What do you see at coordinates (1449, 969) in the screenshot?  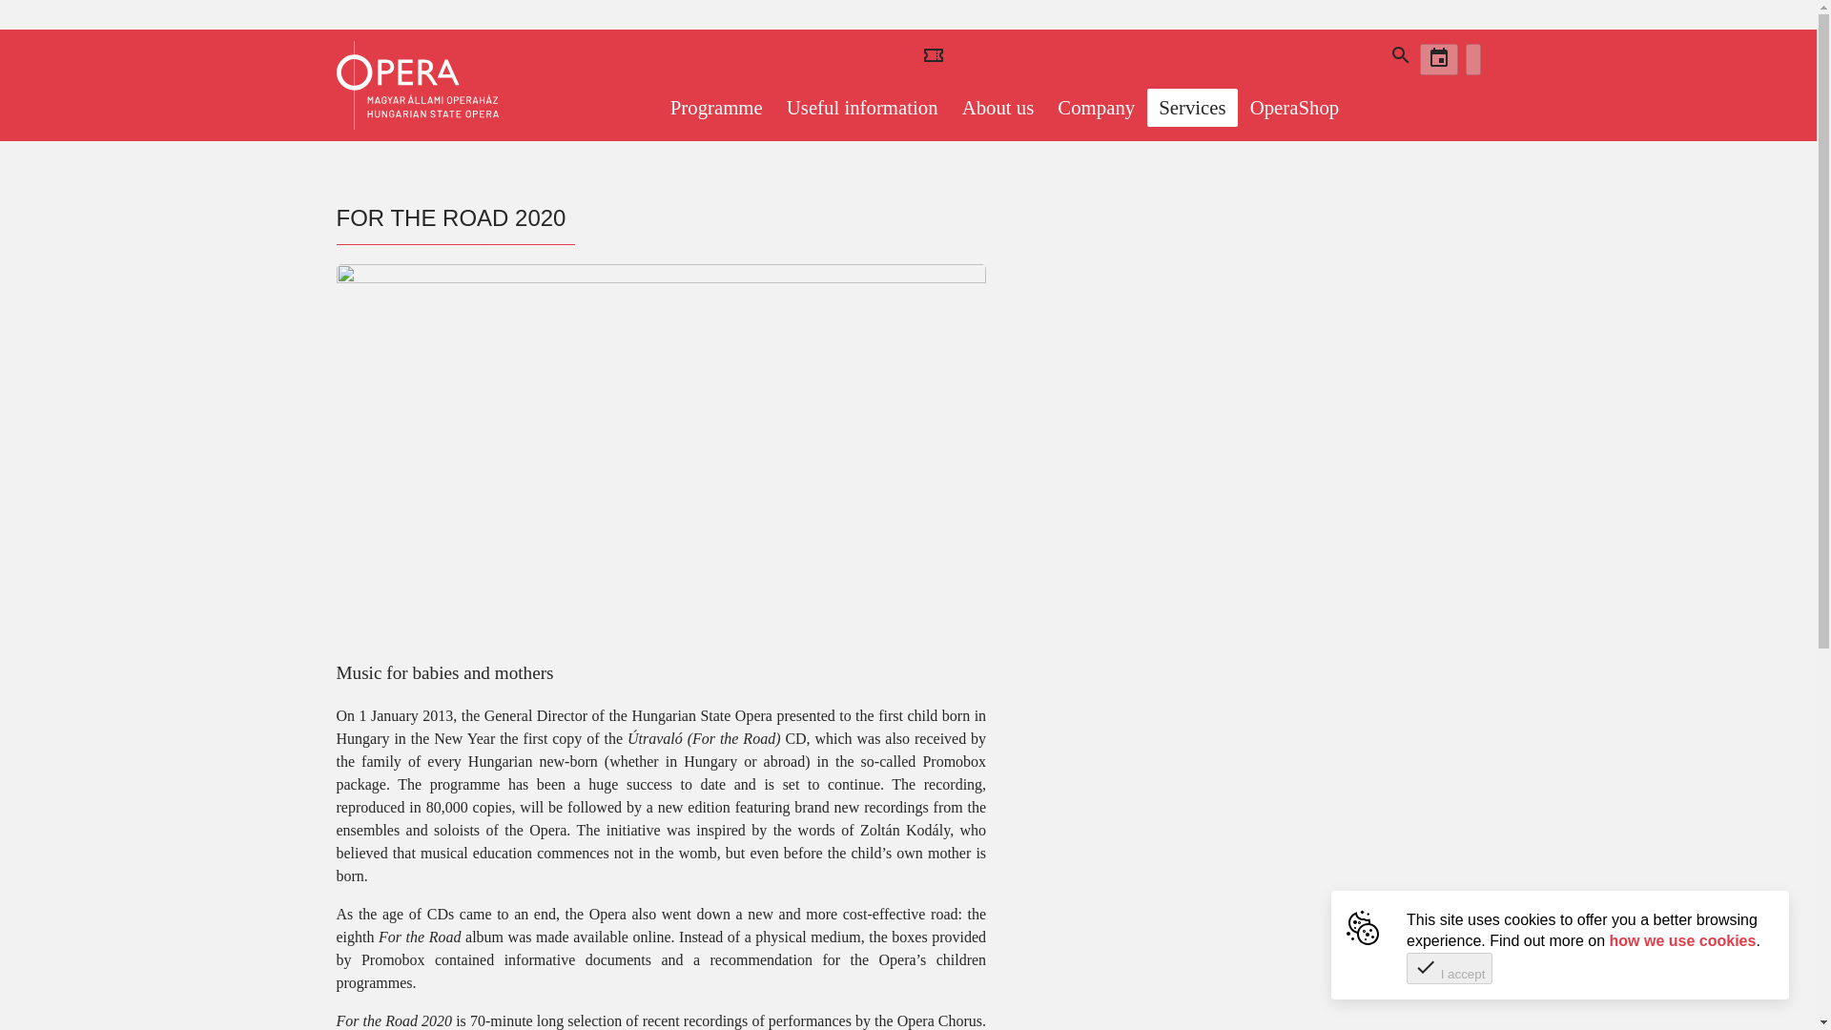 I see `I accept` at bounding box center [1449, 969].